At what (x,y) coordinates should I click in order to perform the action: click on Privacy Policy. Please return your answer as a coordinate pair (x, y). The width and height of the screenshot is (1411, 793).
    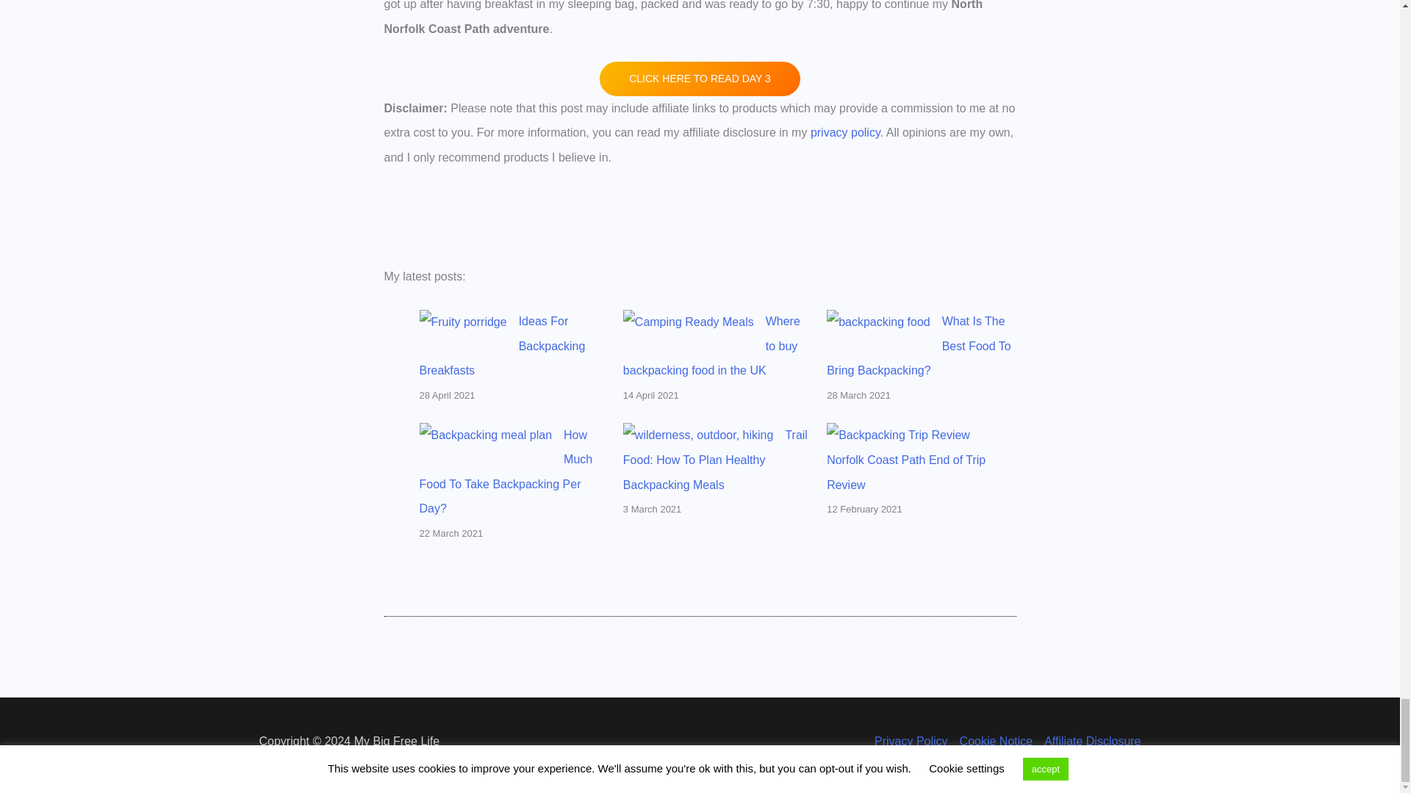
    Looking at the image, I should click on (914, 741).